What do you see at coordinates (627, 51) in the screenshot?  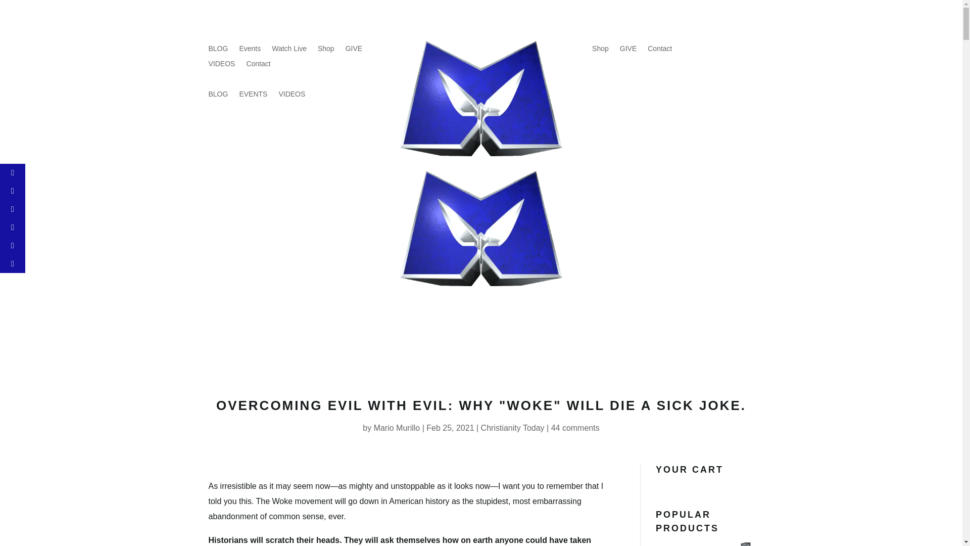 I see `GIVE` at bounding box center [627, 51].